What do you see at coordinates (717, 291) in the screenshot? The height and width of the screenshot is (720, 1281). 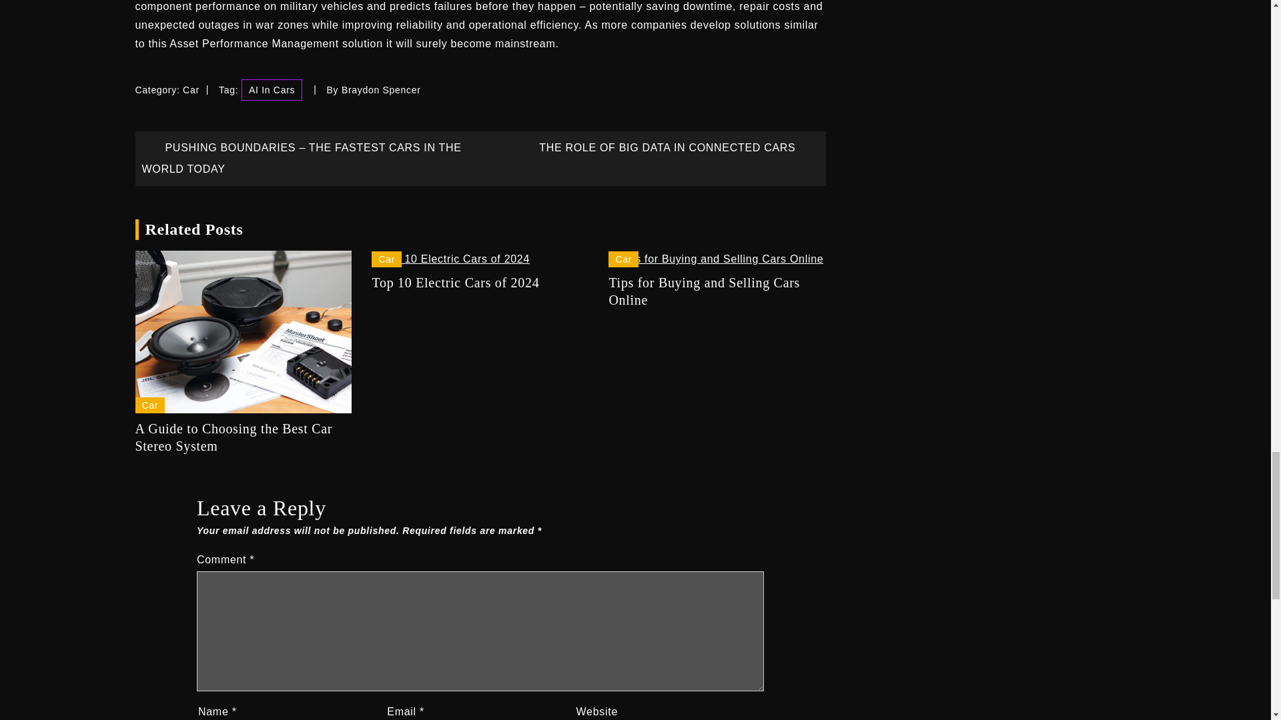 I see `Tips for Buying and Selling Cars Online` at bounding box center [717, 291].